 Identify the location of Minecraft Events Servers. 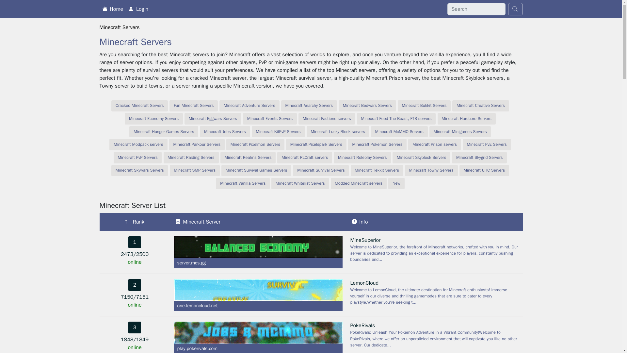
(270, 119).